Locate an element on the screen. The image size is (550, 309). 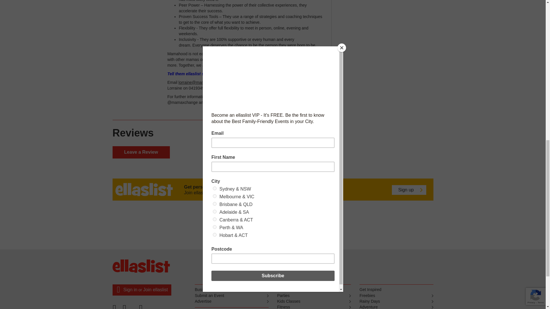
Parties is located at coordinates (314, 296).